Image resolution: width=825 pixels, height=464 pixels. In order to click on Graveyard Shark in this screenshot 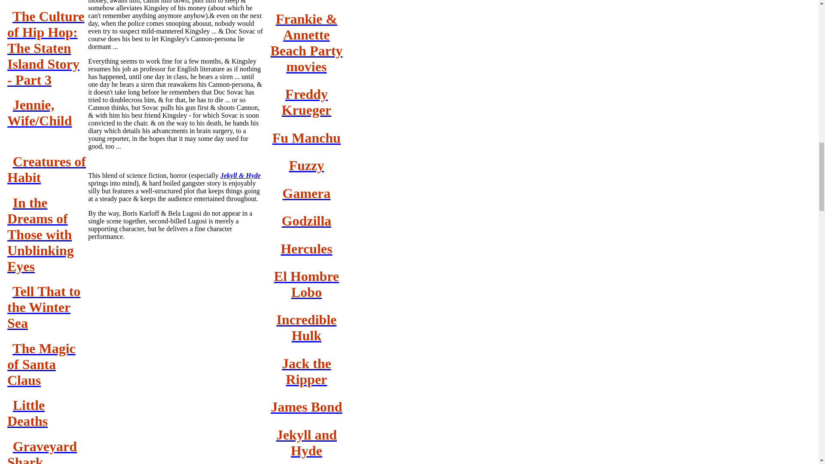, I will do `click(42, 451)`.